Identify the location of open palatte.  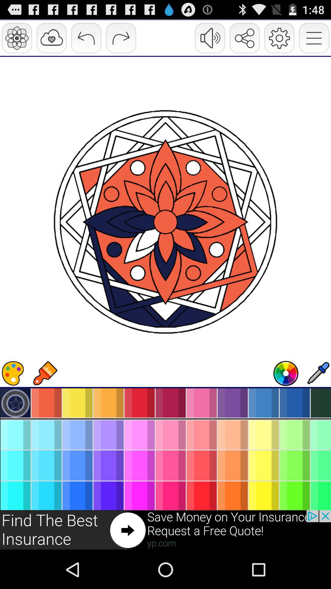
(13, 373).